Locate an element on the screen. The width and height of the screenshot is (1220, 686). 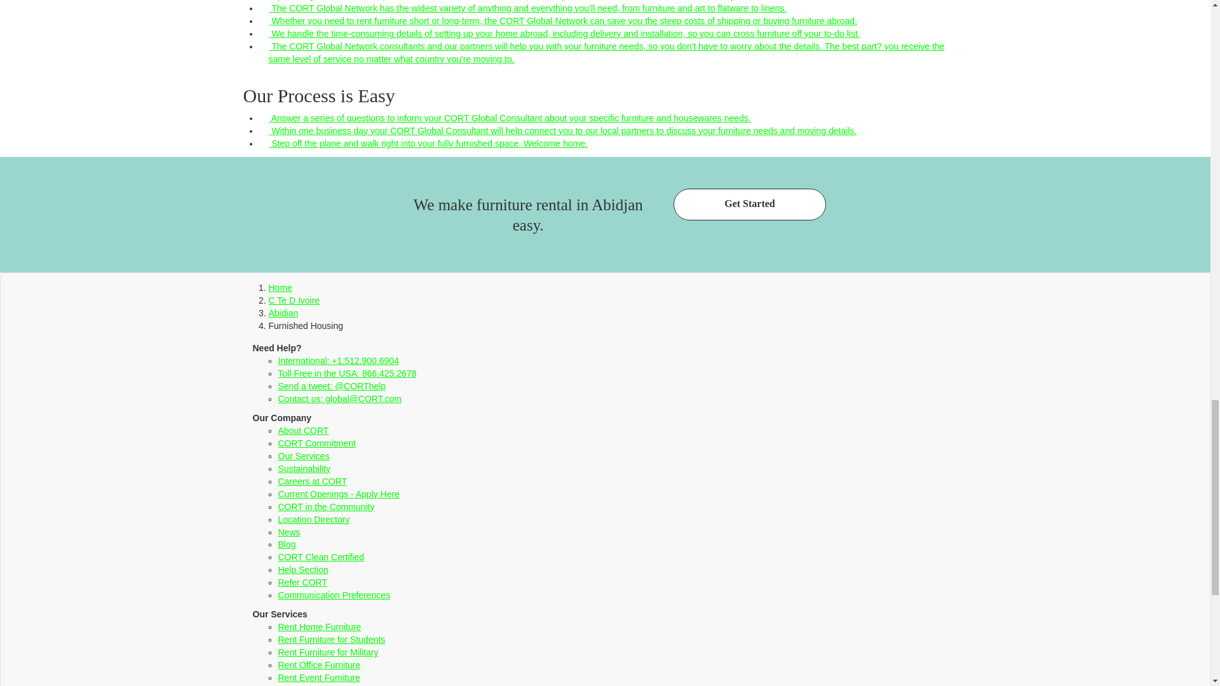
Home is located at coordinates (280, 287).